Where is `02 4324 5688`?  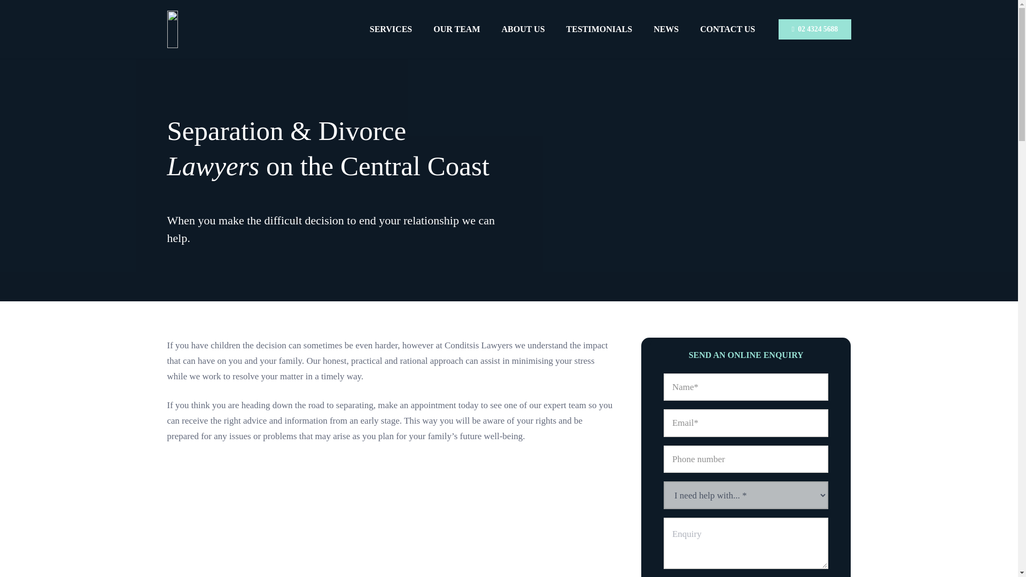 02 4324 5688 is located at coordinates (814, 29).